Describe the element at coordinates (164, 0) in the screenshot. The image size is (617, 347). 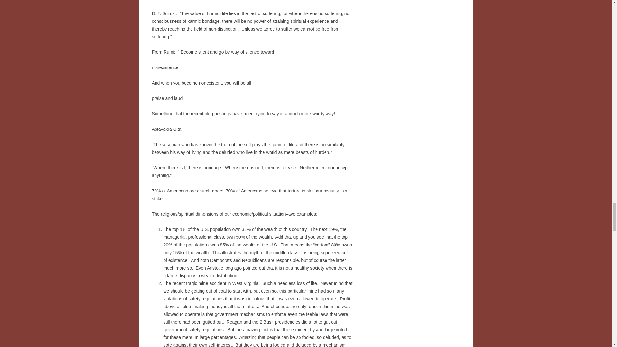
I see `Leave a reply` at that location.